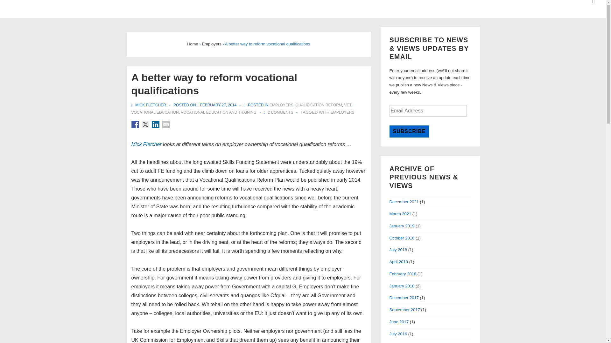 The image size is (611, 343). Describe the element at coordinates (347, 105) in the screenshot. I see `VET` at that location.